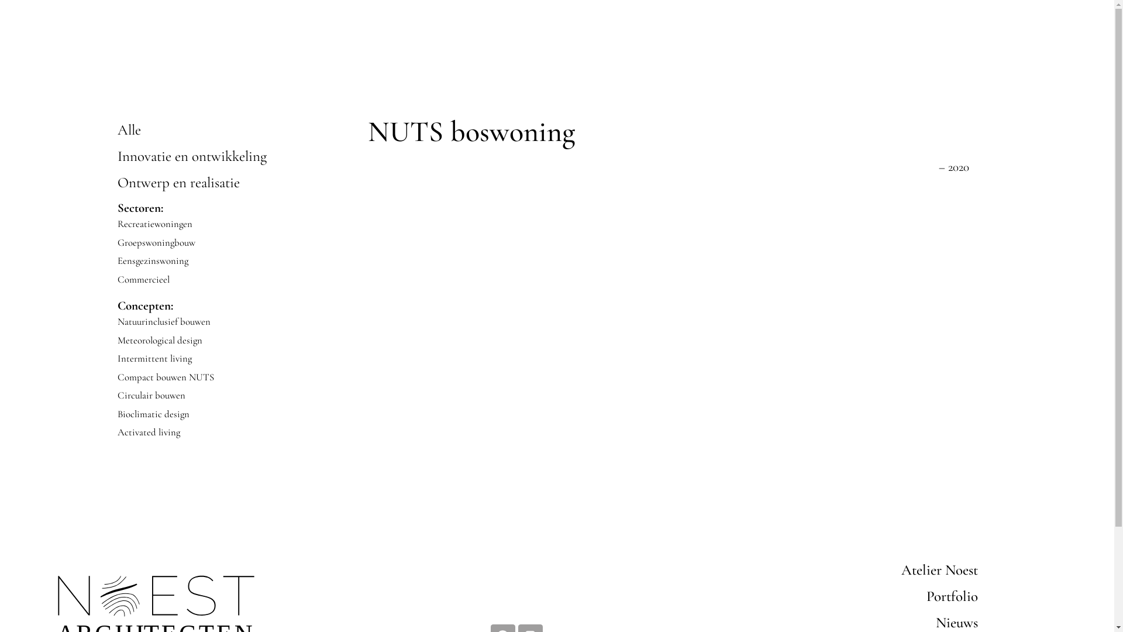  I want to click on Ontwerp en realisatie, so click(178, 183).